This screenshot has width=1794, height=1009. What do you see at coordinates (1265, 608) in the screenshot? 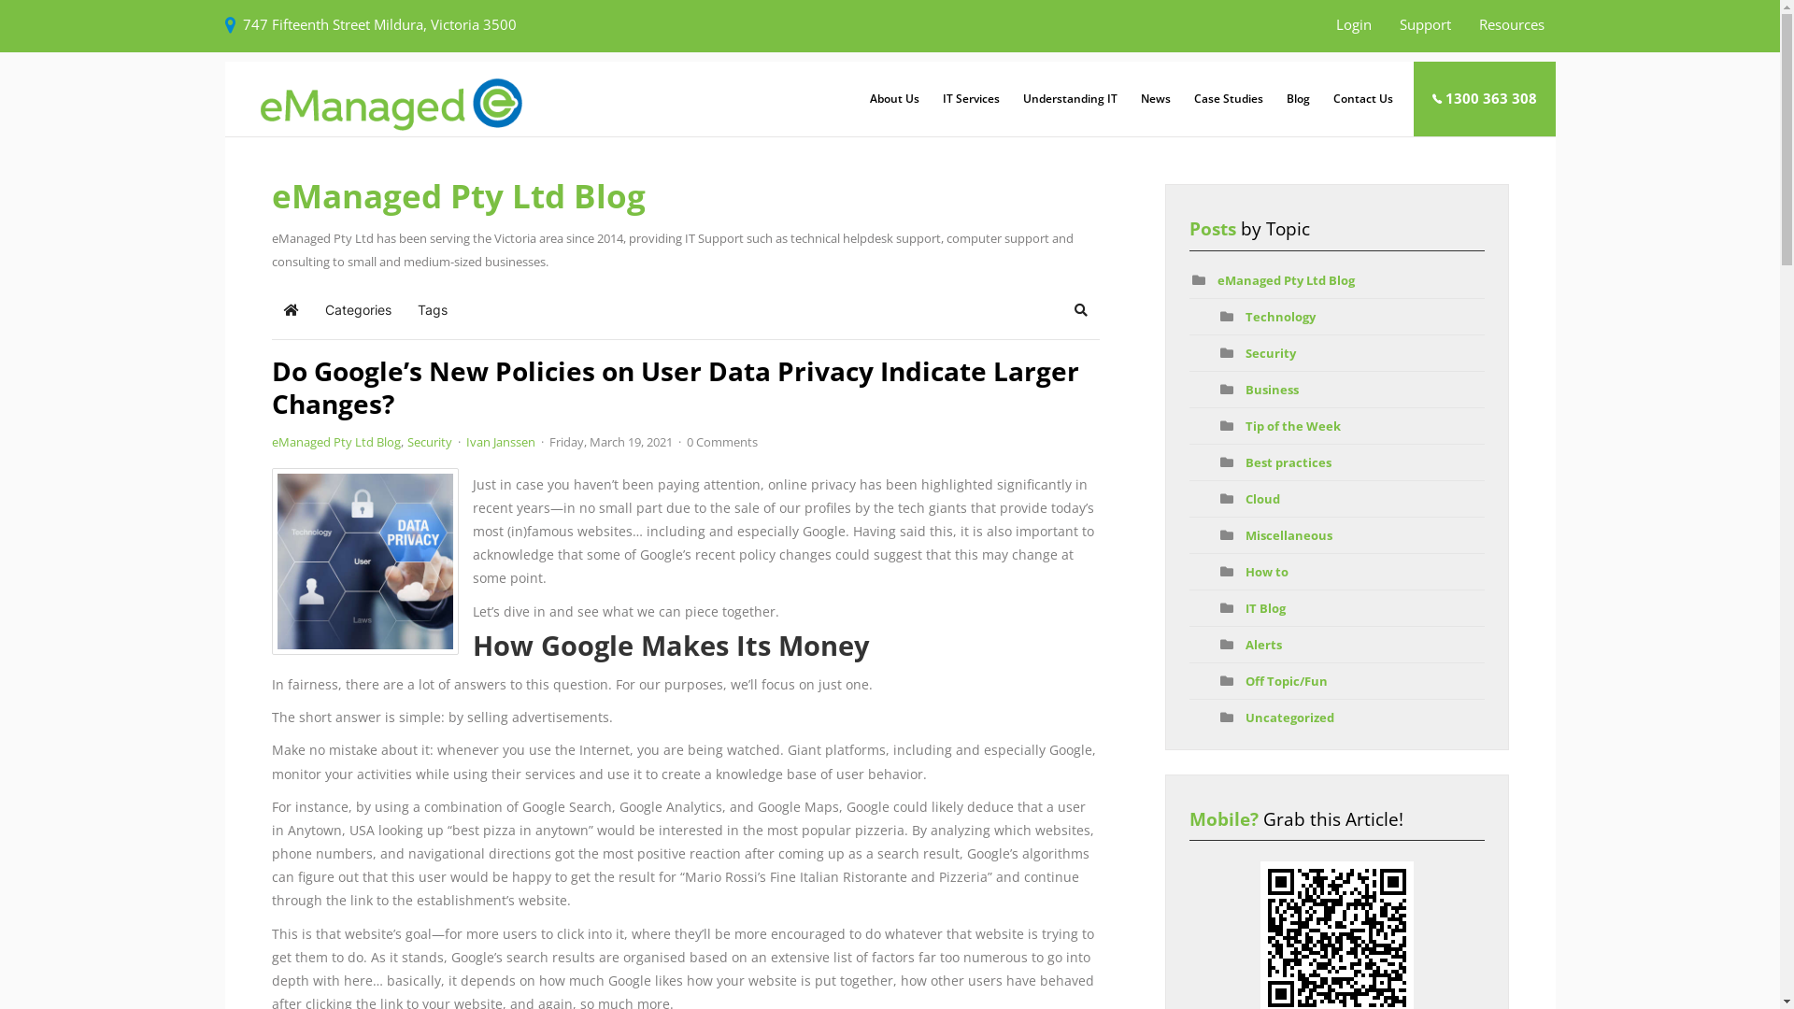
I see `IT Blog` at bounding box center [1265, 608].